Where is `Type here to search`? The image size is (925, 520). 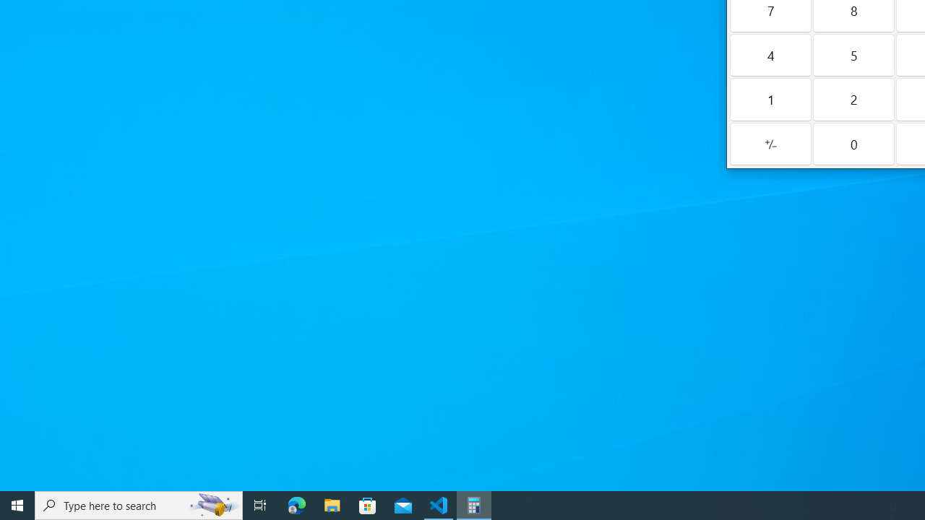
Type here to search is located at coordinates (139, 506).